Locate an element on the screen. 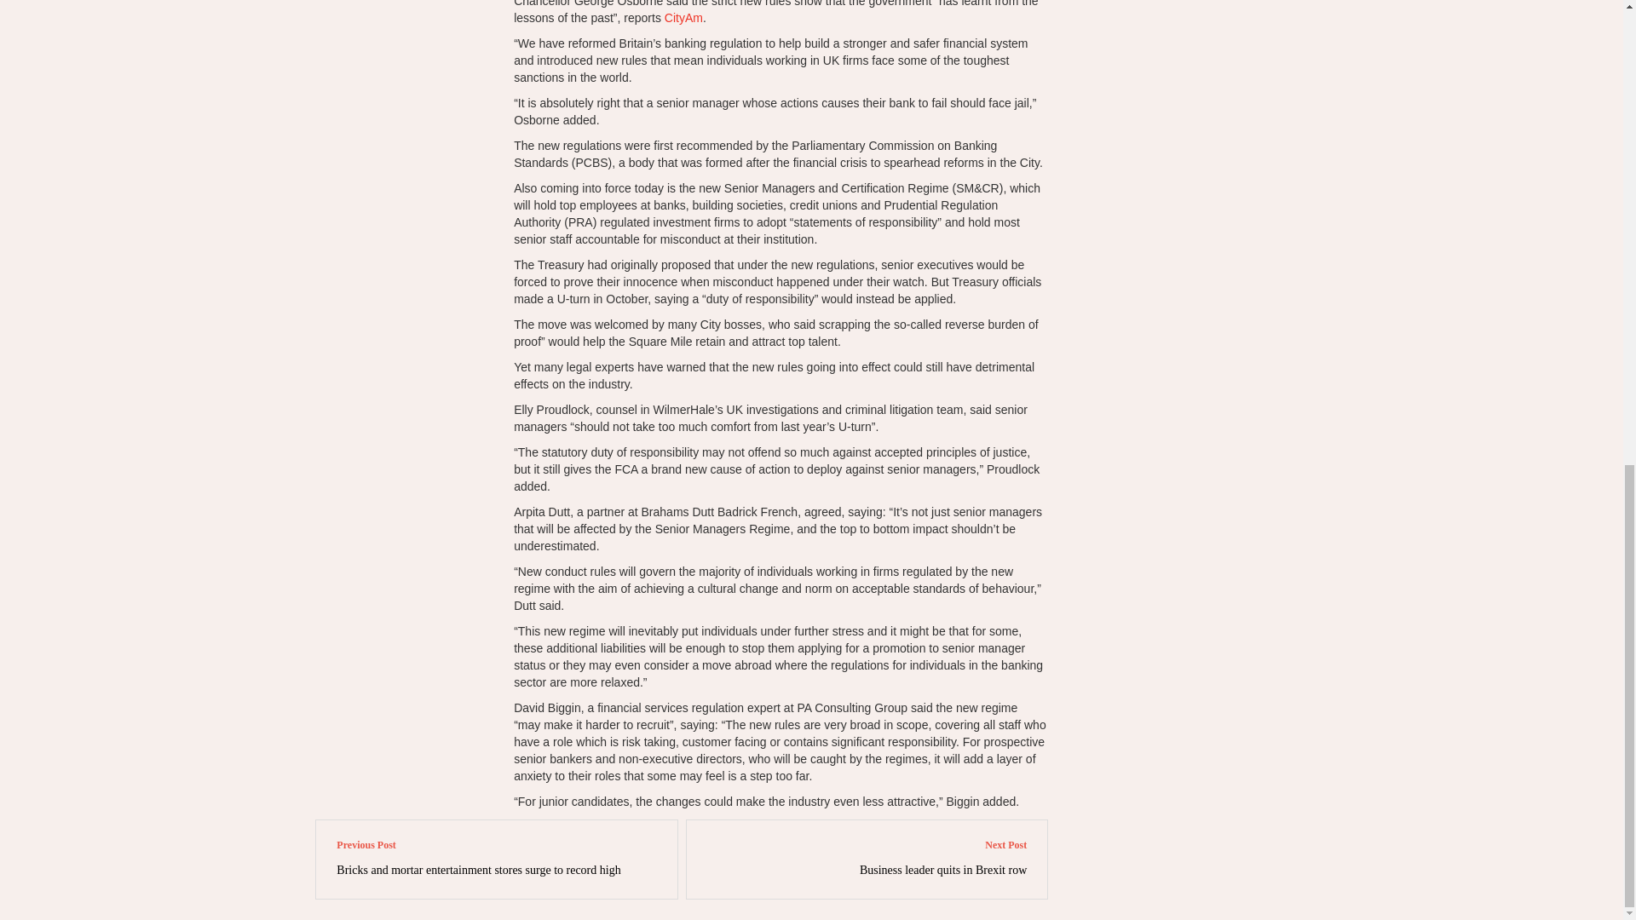 The height and width of the screenshot is (920, 1636). CityAm is located at coordinates (683, 17).